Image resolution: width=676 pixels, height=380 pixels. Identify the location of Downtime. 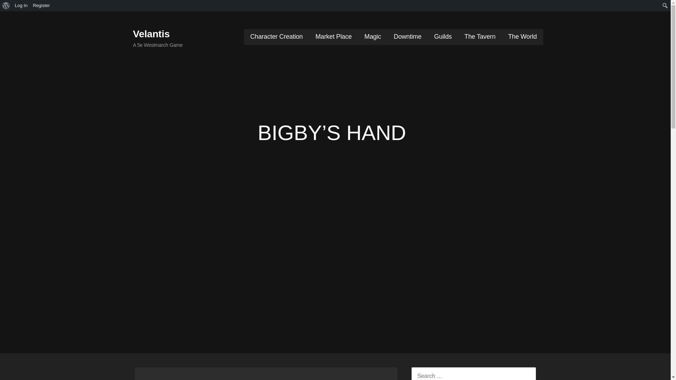
(407, 37).